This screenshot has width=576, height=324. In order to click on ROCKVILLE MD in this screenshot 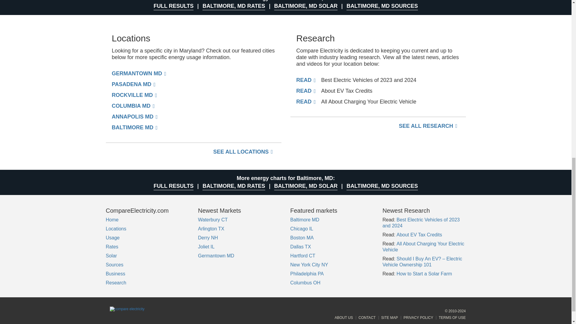, I will do `click(134, 95)`.